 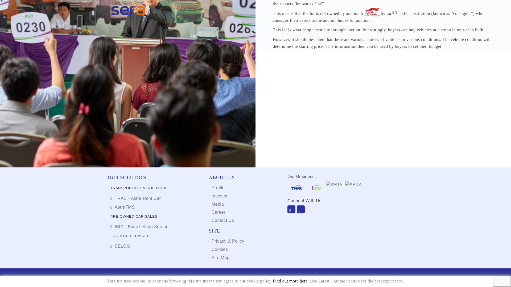 What do you see at coordinates (290, 218) in the screenshot?
I see `SERA` at bounding box center [290, 218].